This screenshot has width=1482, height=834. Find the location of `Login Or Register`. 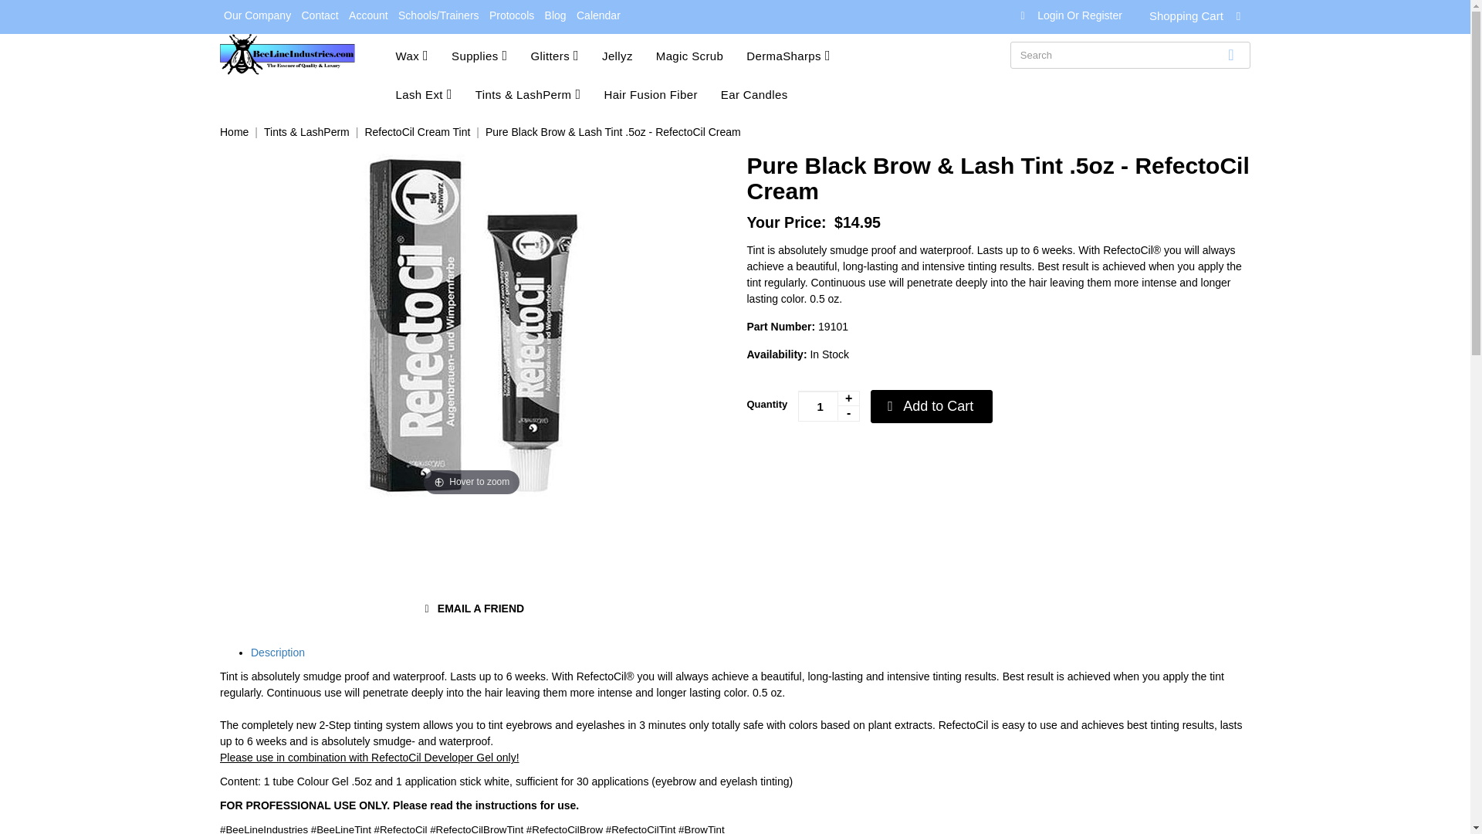

Login Or Register is located at coordinates (1078, 15).